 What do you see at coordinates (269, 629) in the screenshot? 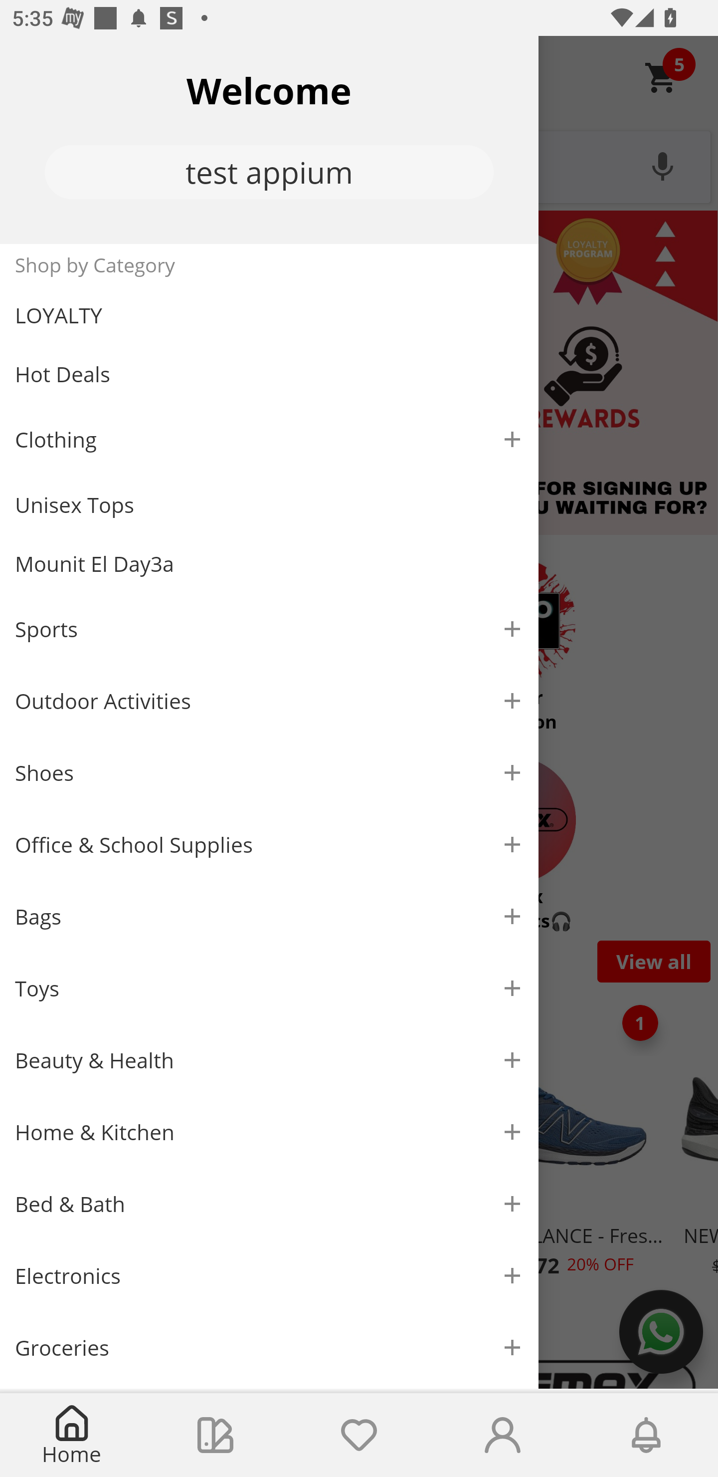
I see `Sports` at bounding box center [269, 629].